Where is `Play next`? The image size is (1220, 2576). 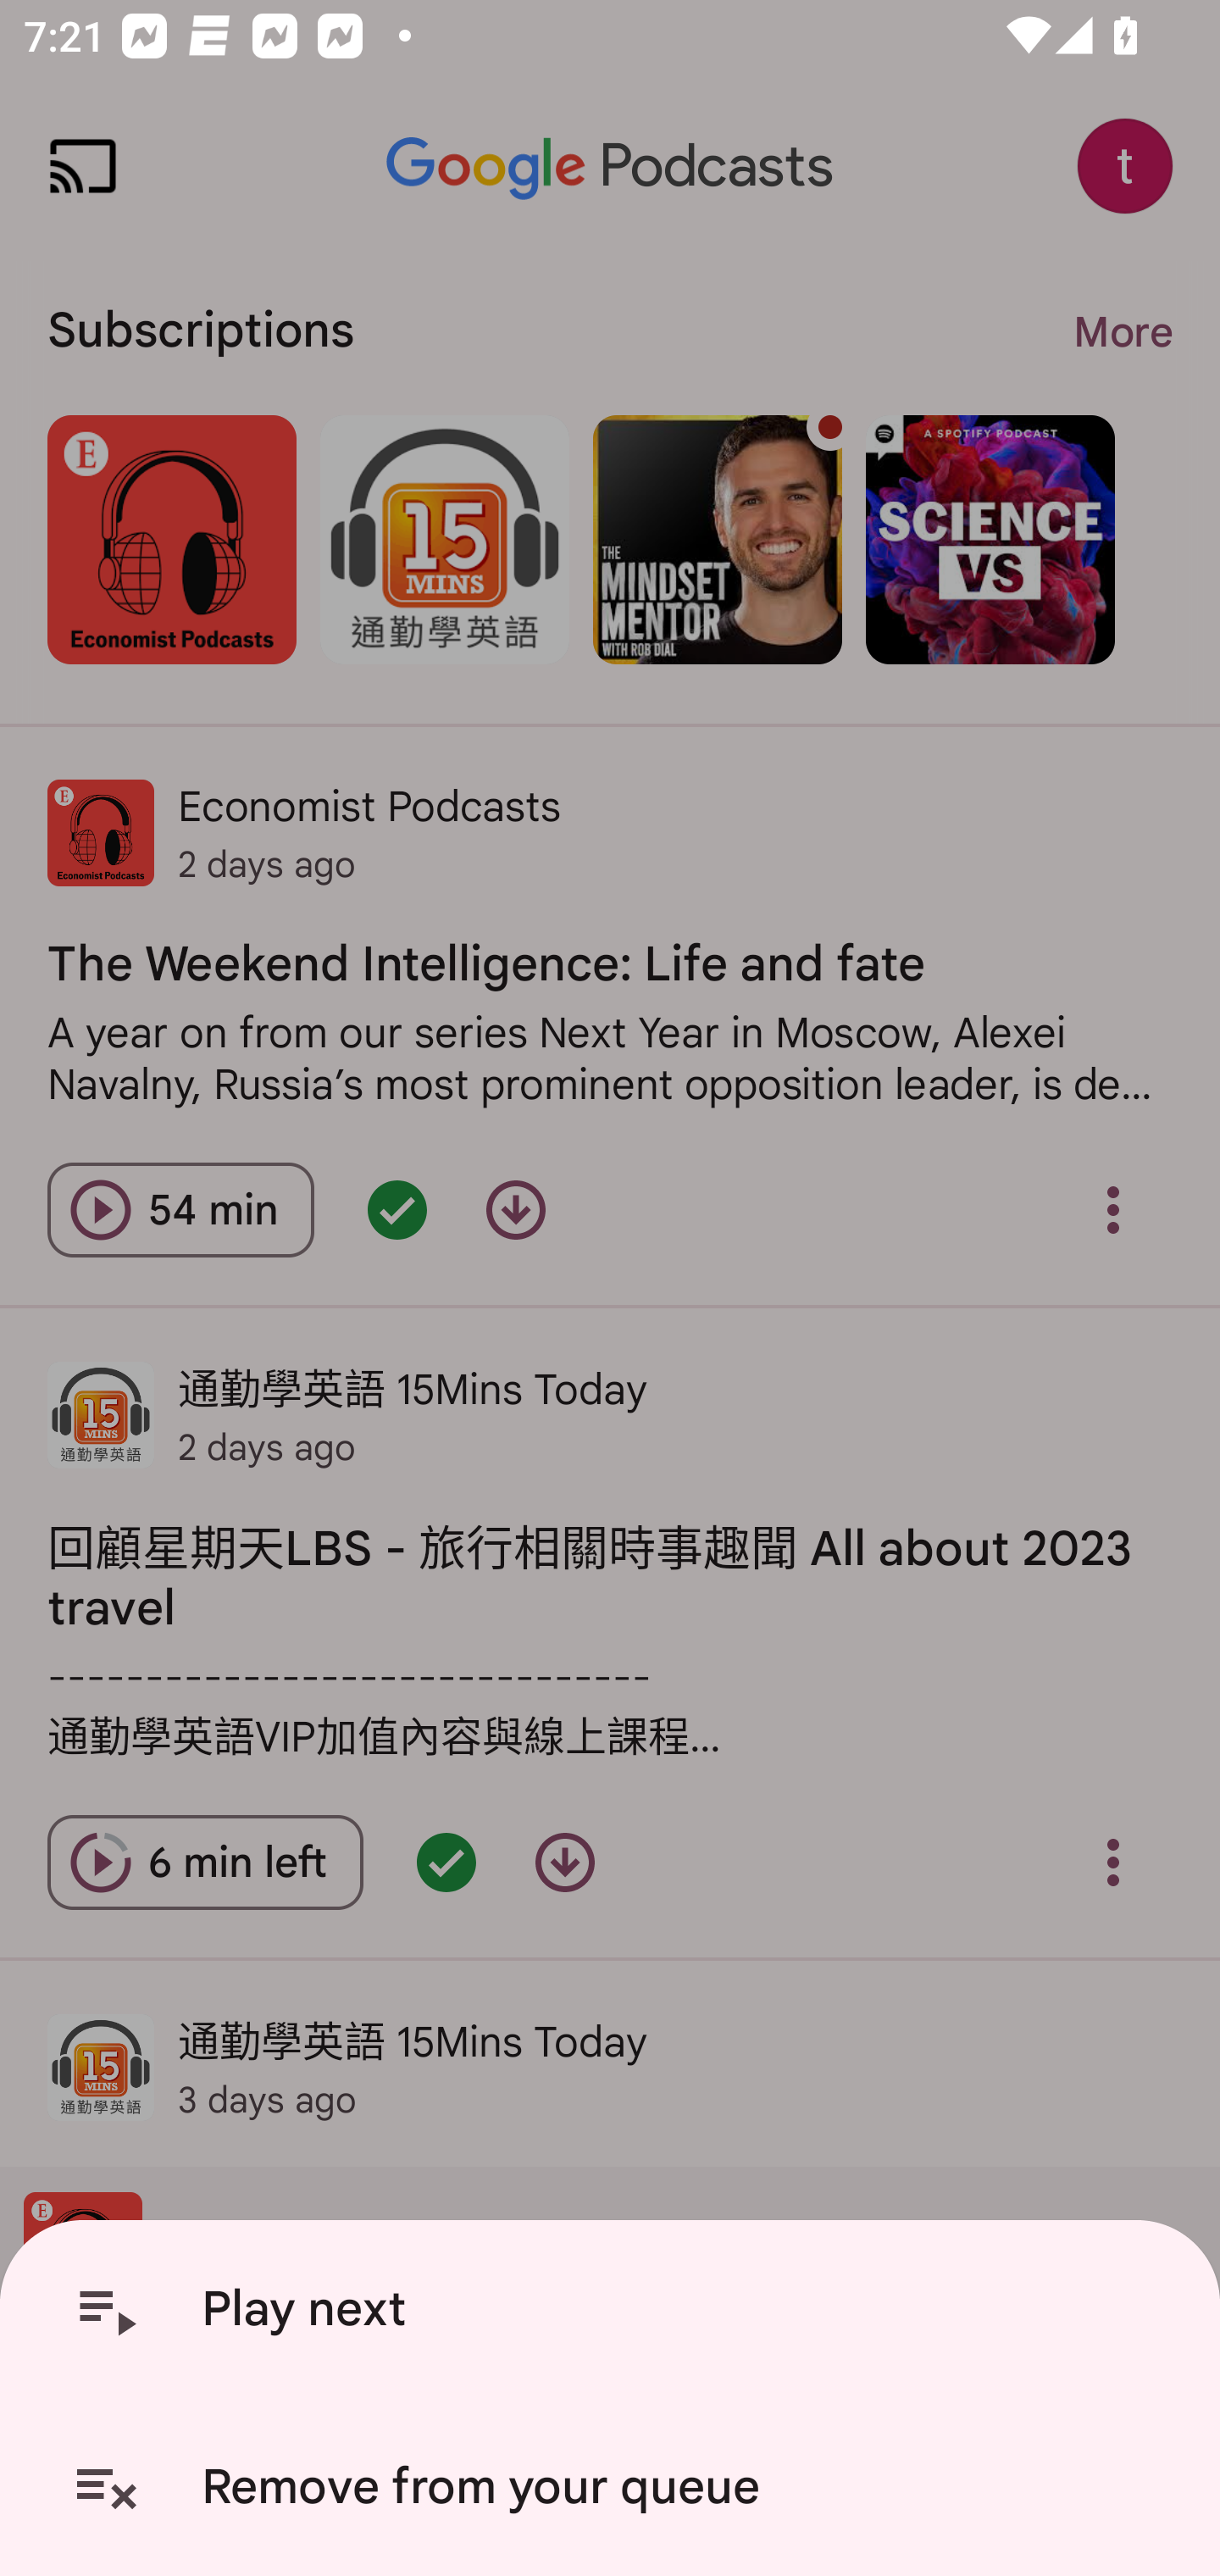
Play next is located at coordinates (616, 2309).